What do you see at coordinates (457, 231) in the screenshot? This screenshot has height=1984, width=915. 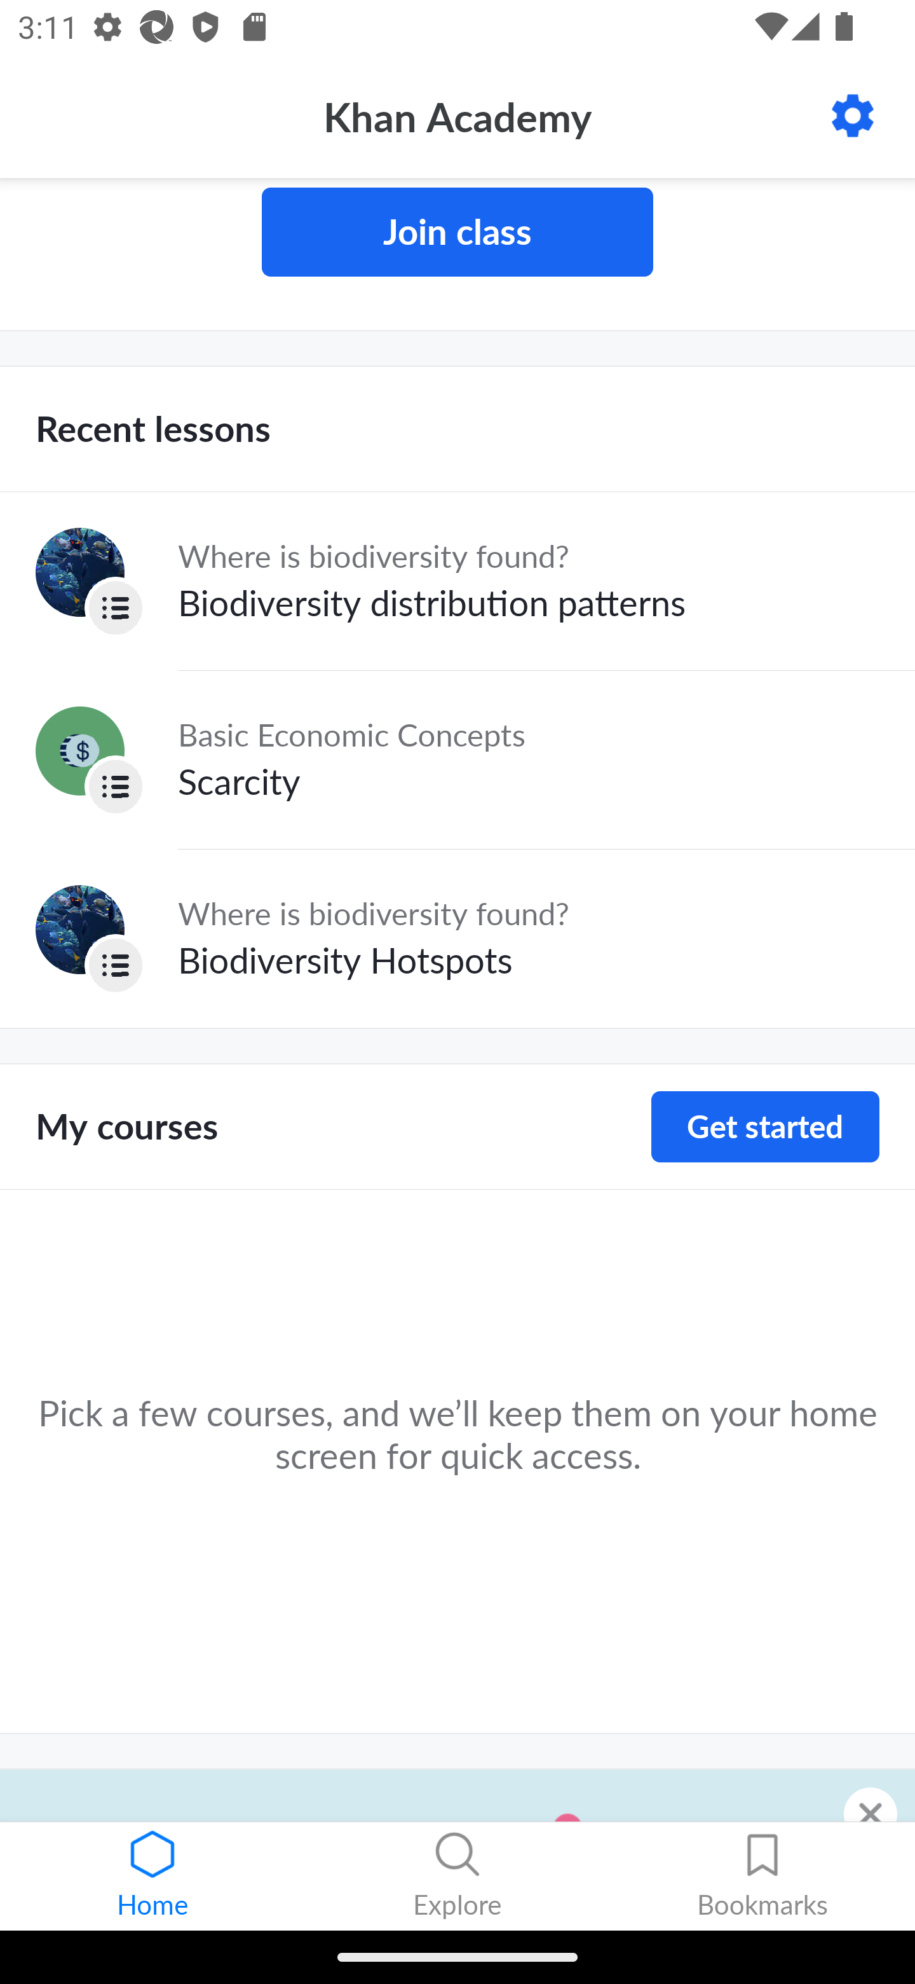 I see `Join class` at bounding box center [457, 231].